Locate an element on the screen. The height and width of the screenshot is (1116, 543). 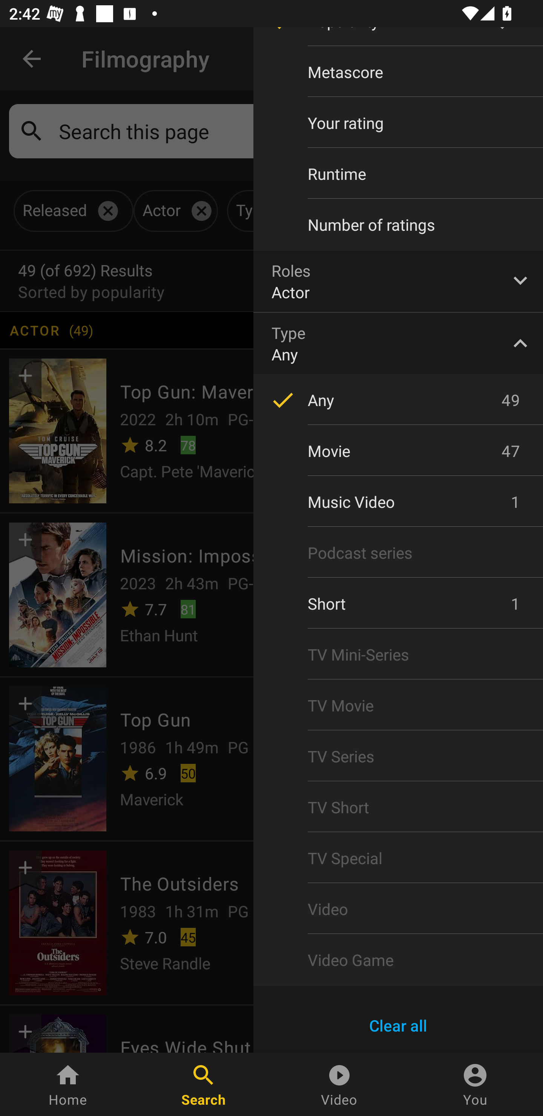
Video is located at coordinates (339, 1084).